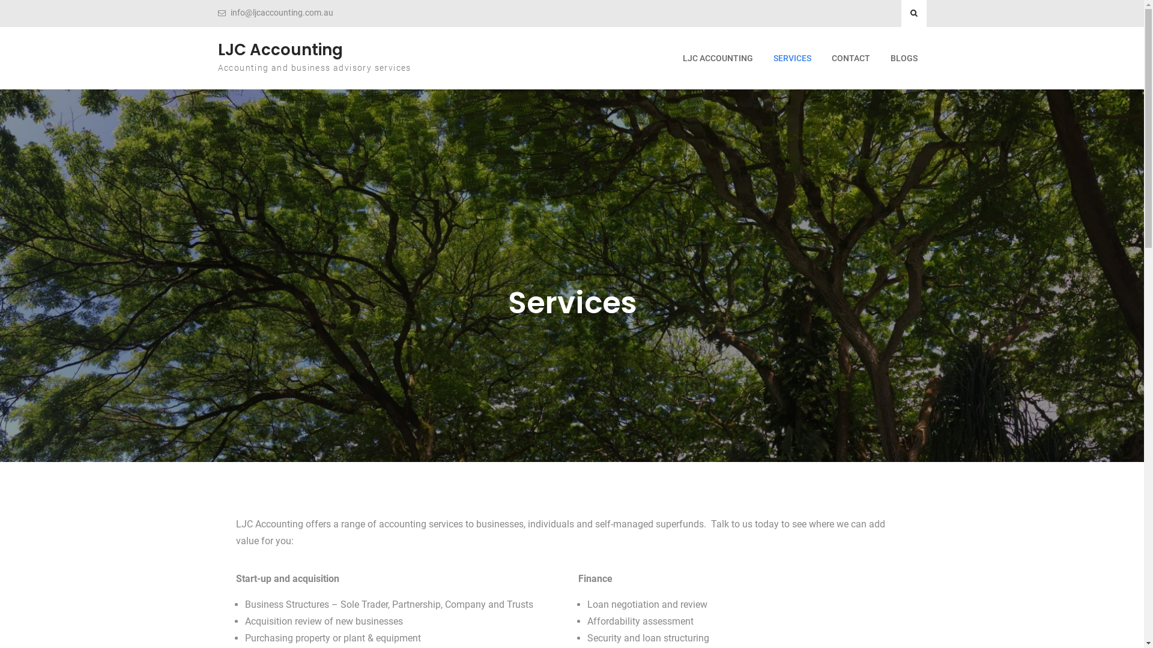 The image size is (1153, 648). Describe the element at coordinates (282, 13) in the screenshot. I see `info@ljcaccounting.com.au` at that location.